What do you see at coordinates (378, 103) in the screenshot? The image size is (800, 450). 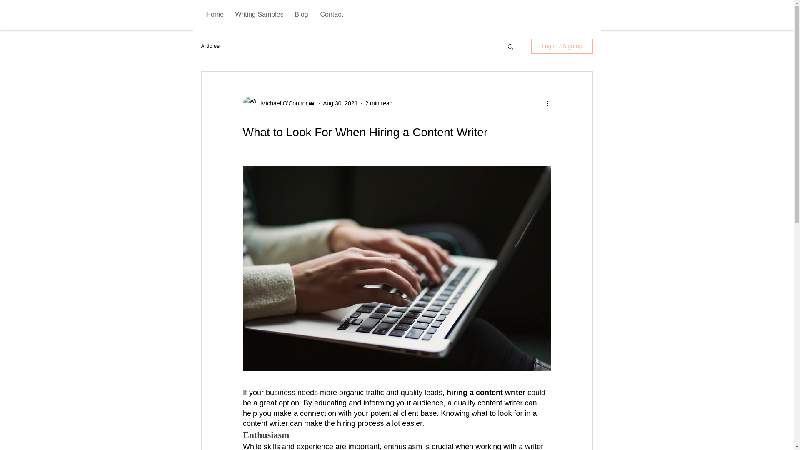 I see `2 min read` at bounding box center [378, 103].